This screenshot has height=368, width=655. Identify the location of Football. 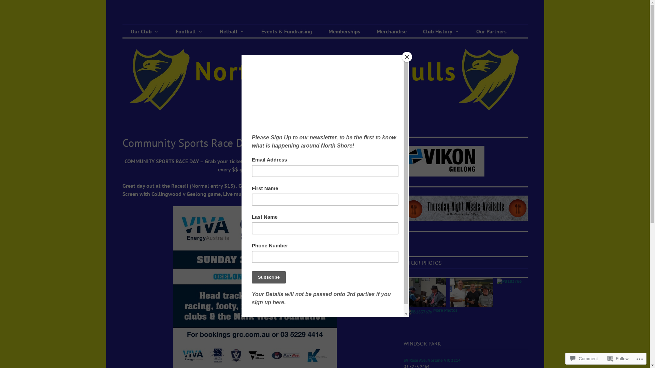
(189, 31).